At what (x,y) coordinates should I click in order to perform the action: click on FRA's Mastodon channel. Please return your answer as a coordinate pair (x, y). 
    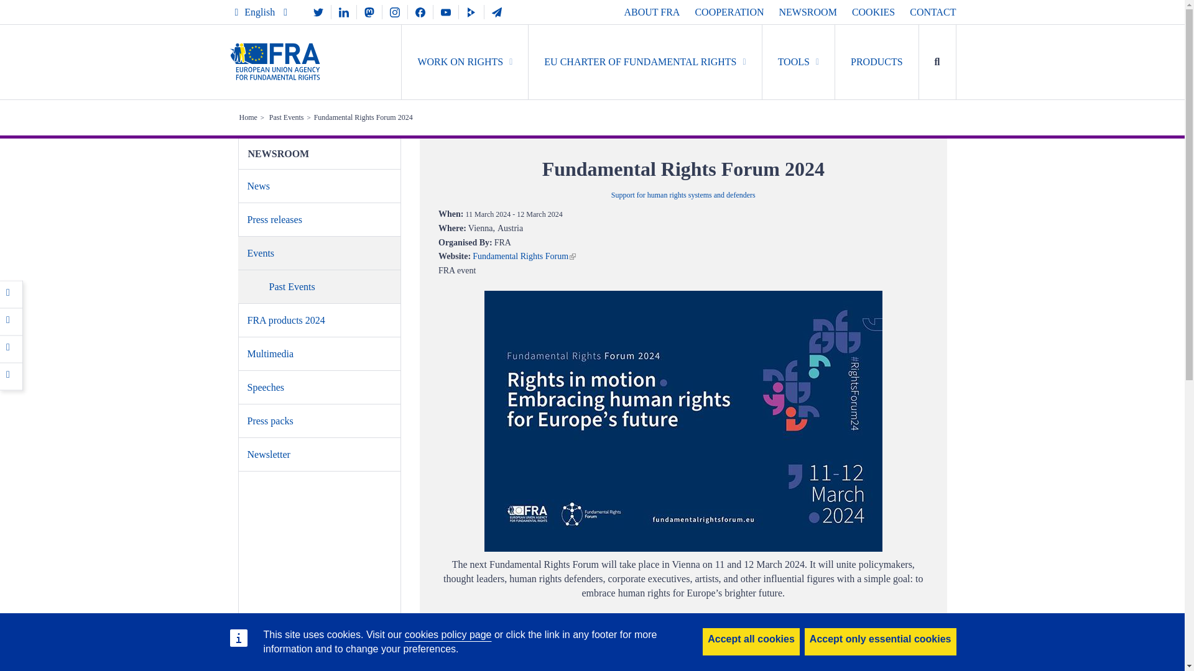
    Looking at the image, I should click on (369, 11).